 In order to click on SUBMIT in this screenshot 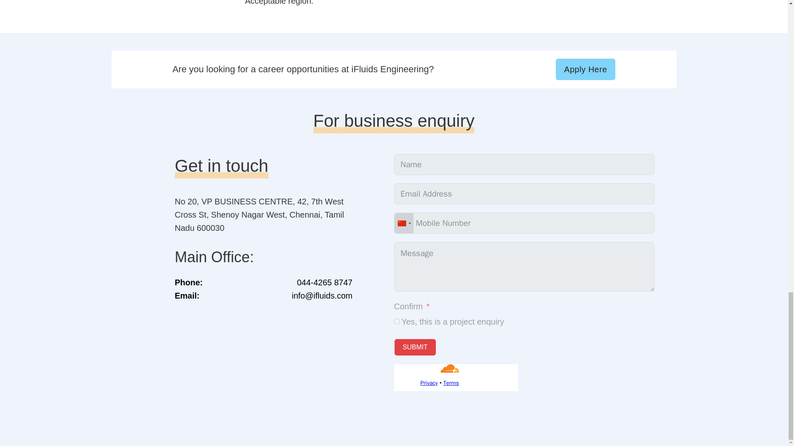, I will do `click(415, 347)`.